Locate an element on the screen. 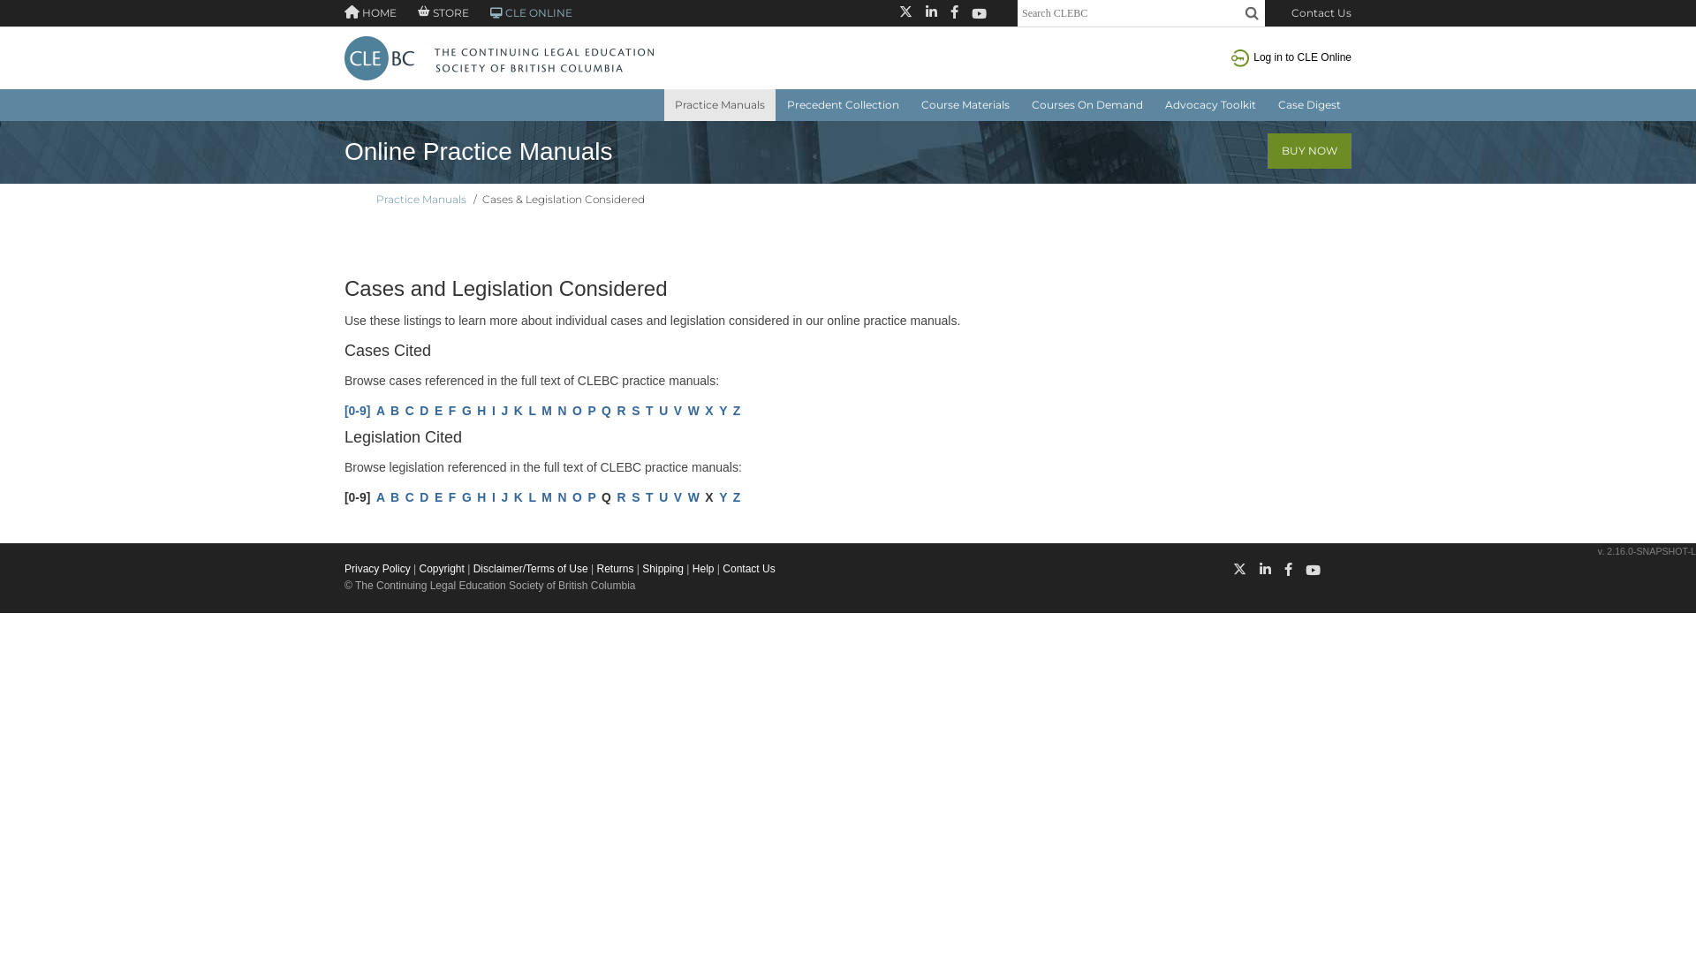 Image resolution: width=1696 pixels, height=954 pixels. B is located at coordinates (395, 411).